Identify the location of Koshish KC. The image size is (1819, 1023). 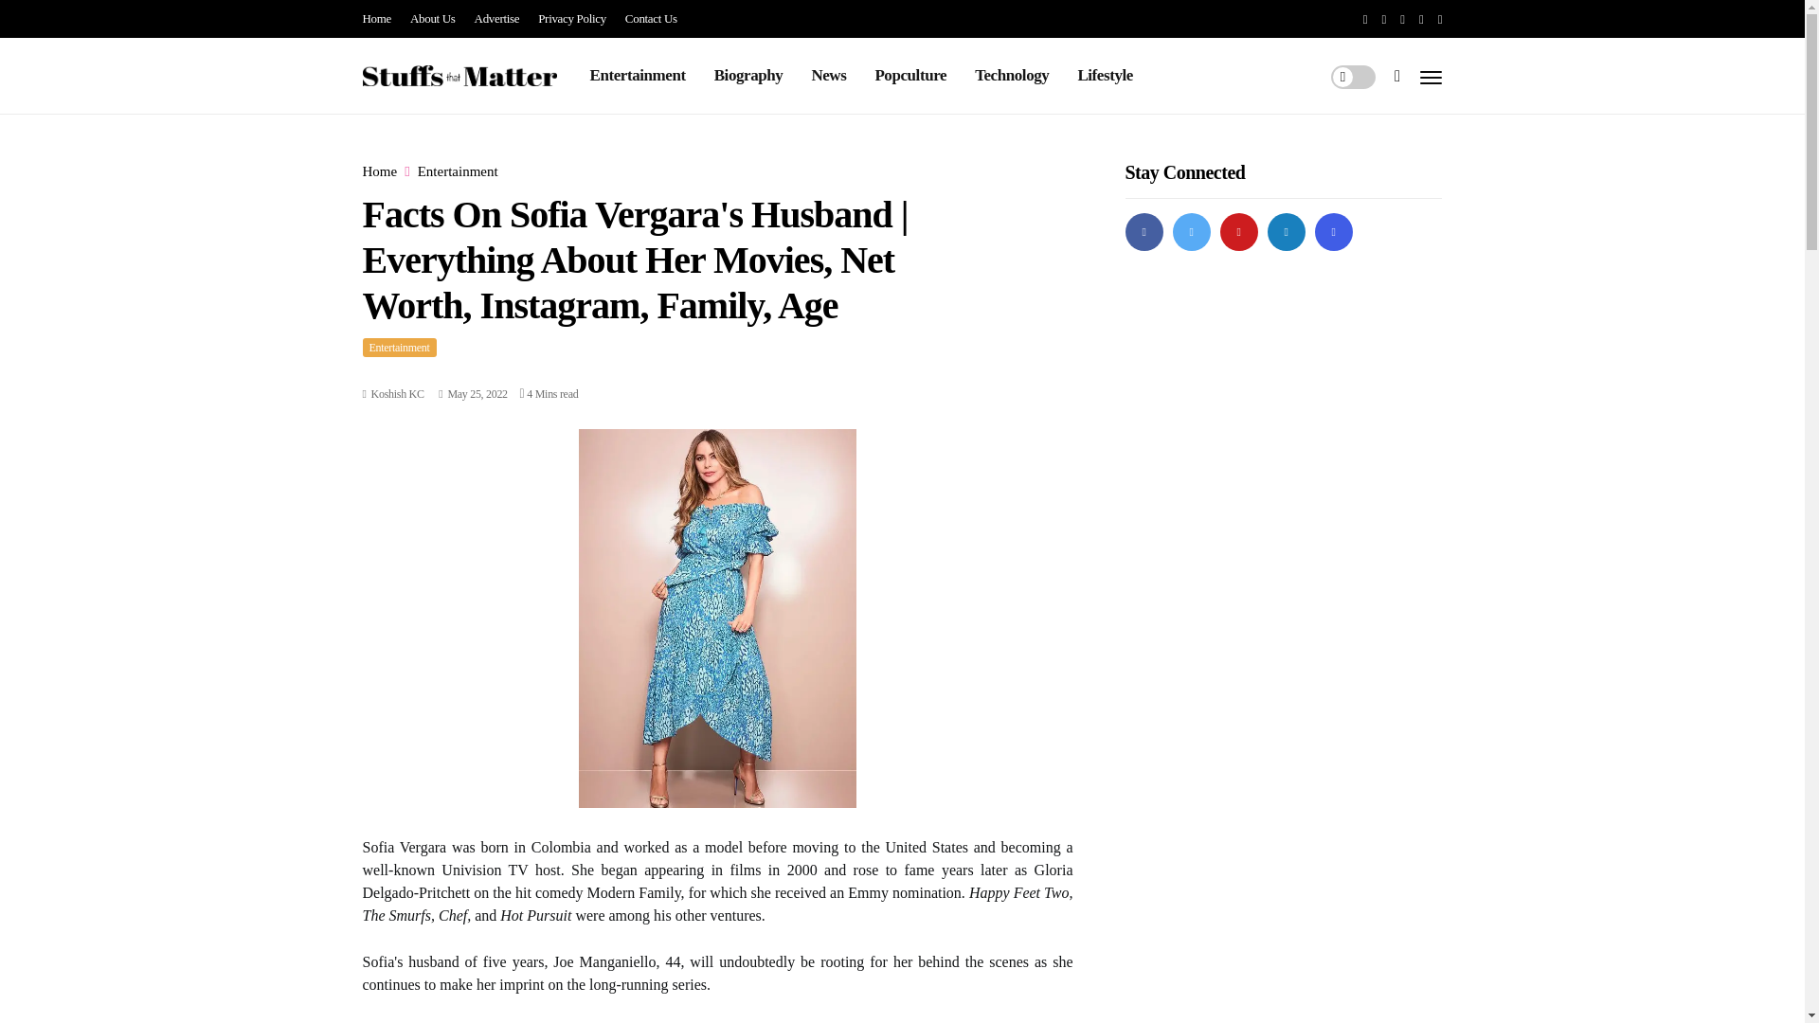
(397, 394).